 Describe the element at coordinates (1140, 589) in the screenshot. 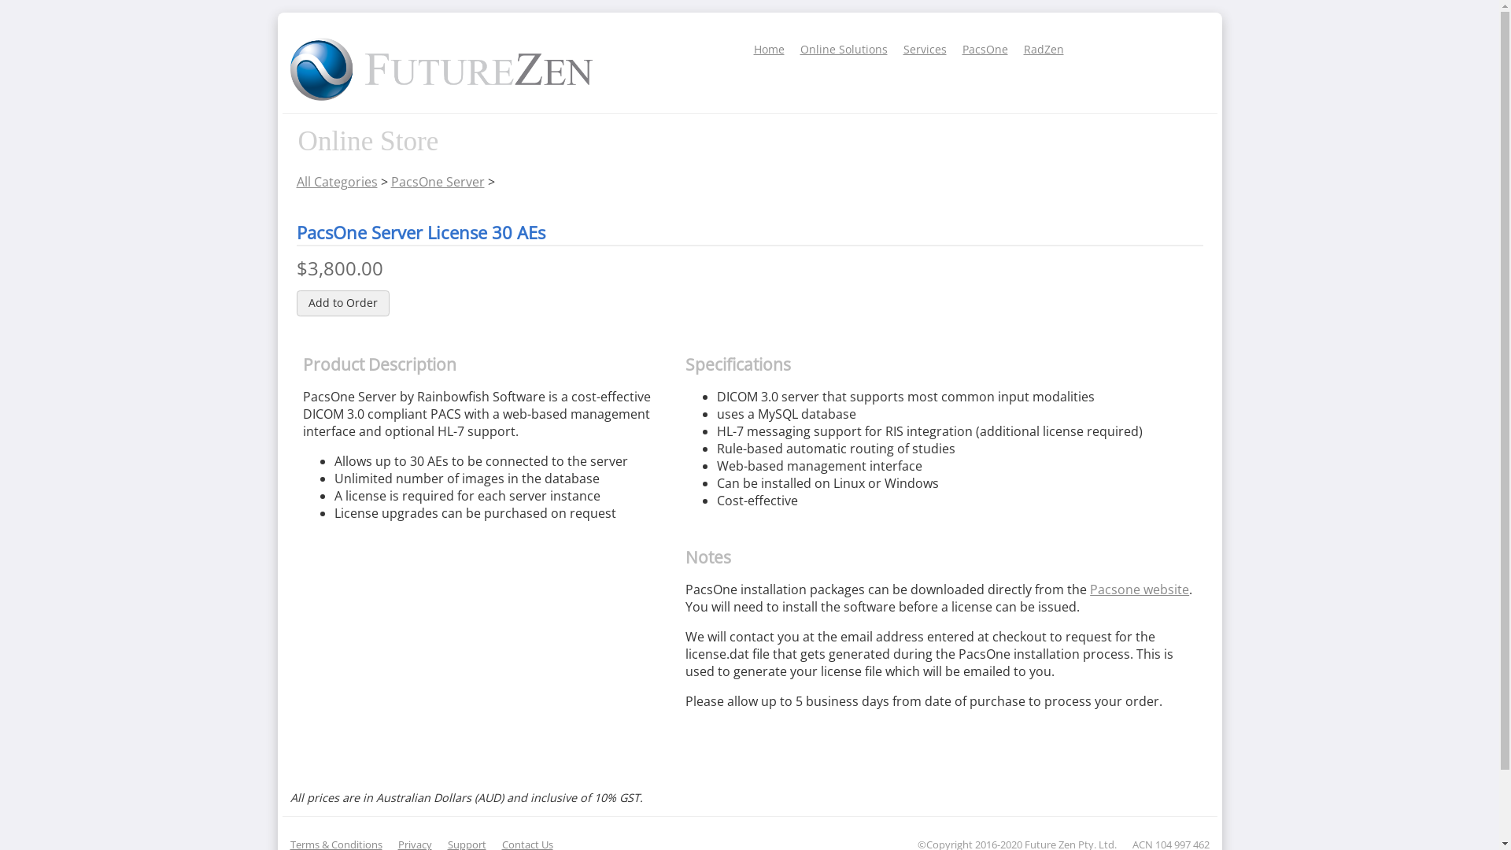

I see `Pacsone website` at that location.